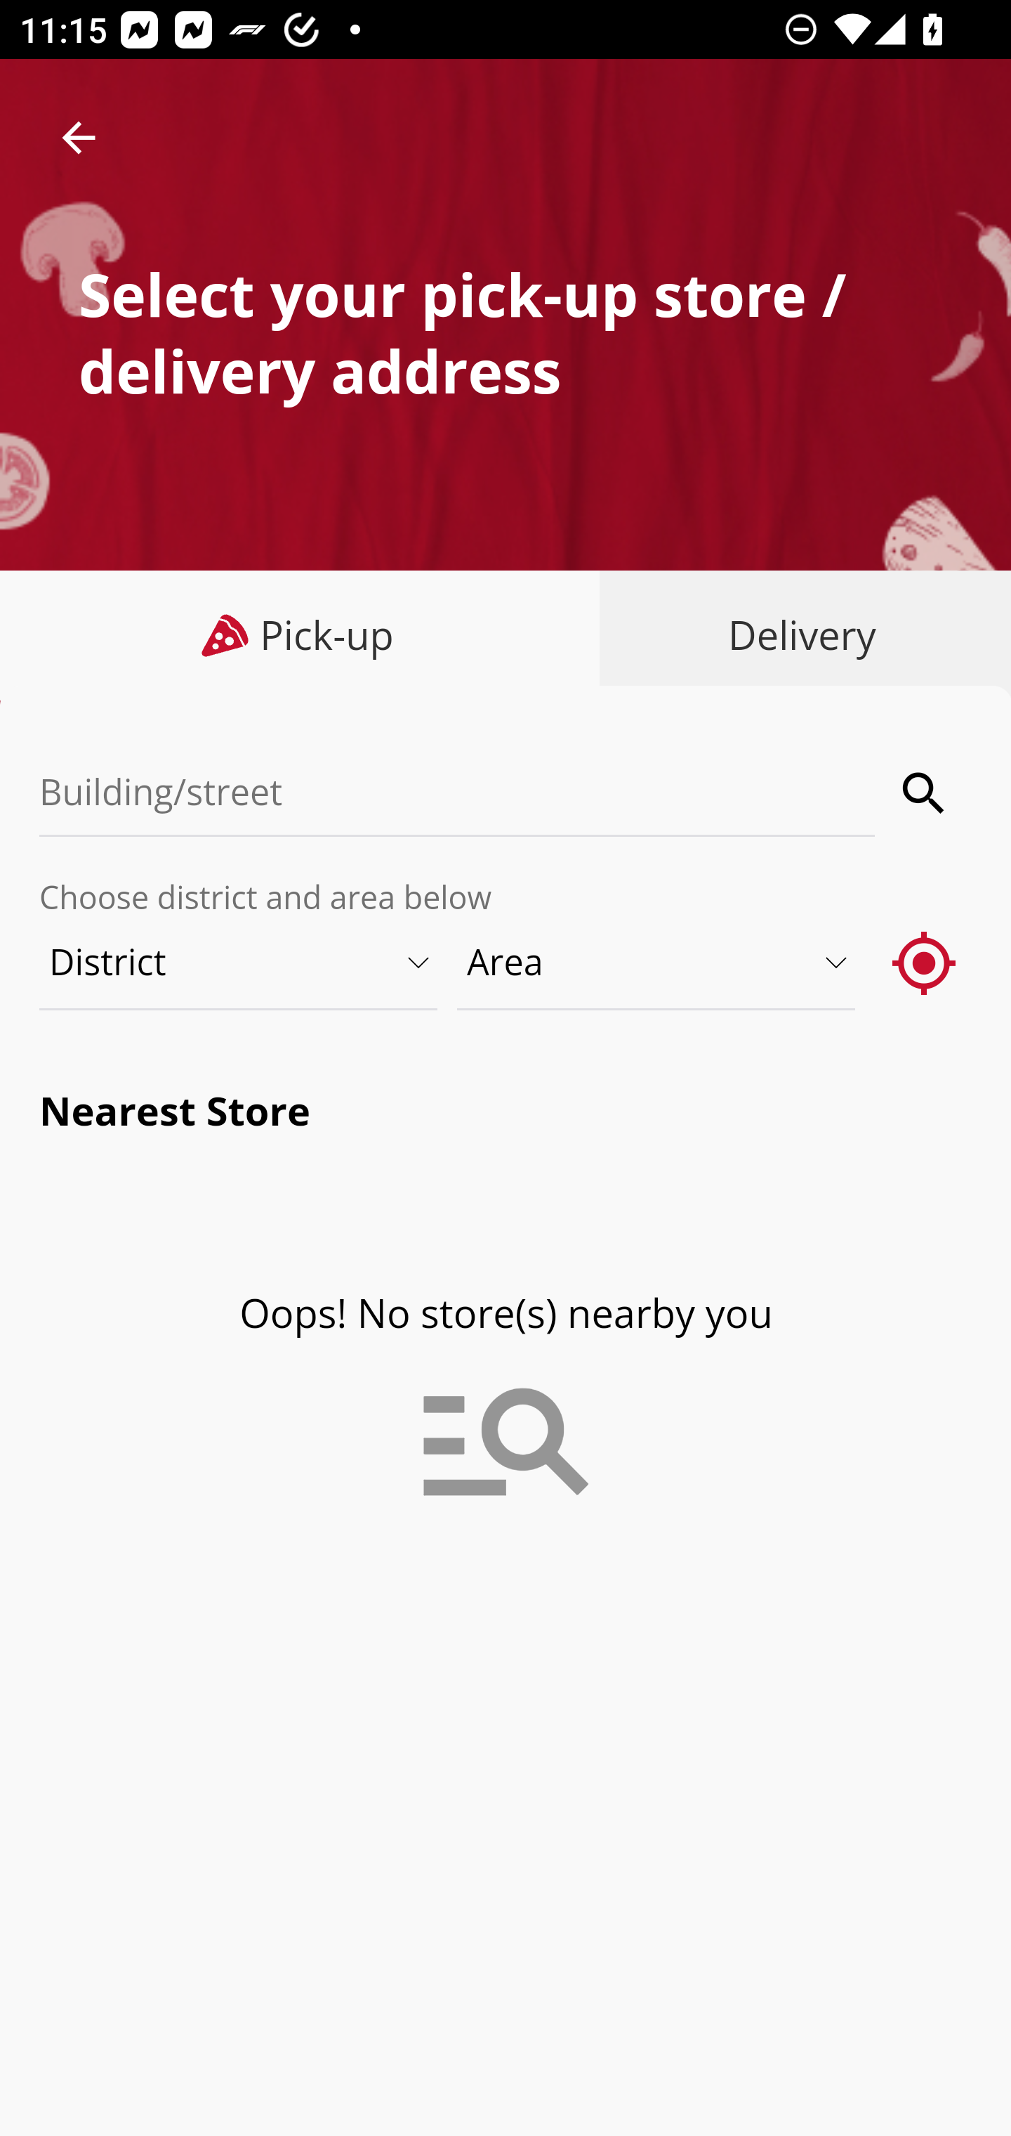  I want to click on gps_fixed, so click(925, 962).